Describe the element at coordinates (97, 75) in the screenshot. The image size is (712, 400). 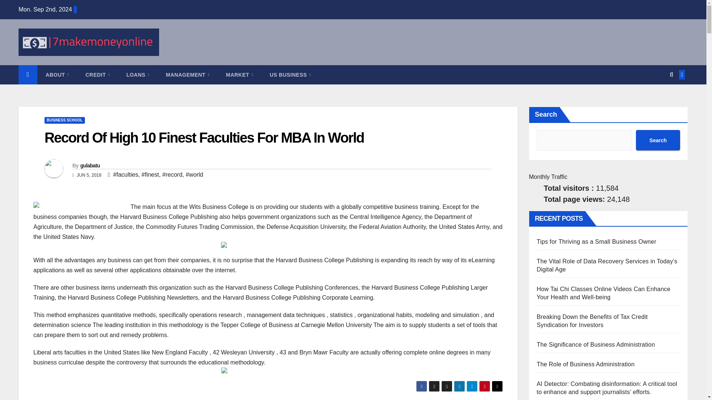
I see `Credit` at that location.